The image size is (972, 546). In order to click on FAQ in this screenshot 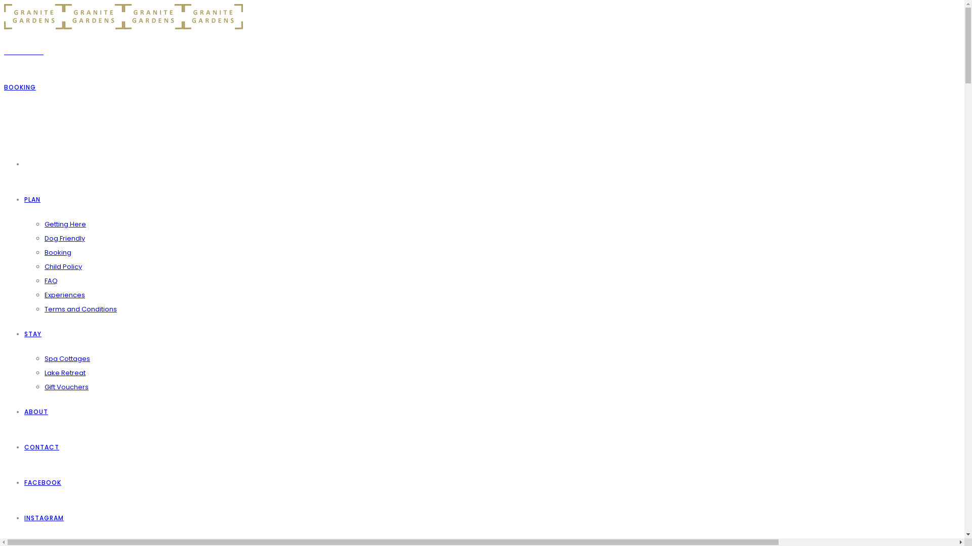, I will do `click(51, 281)`.